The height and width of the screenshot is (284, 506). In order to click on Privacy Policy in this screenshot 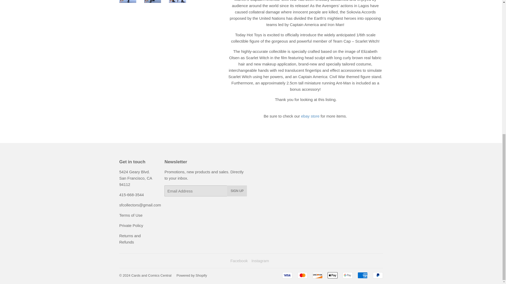, I will do `click(131, 225)`.